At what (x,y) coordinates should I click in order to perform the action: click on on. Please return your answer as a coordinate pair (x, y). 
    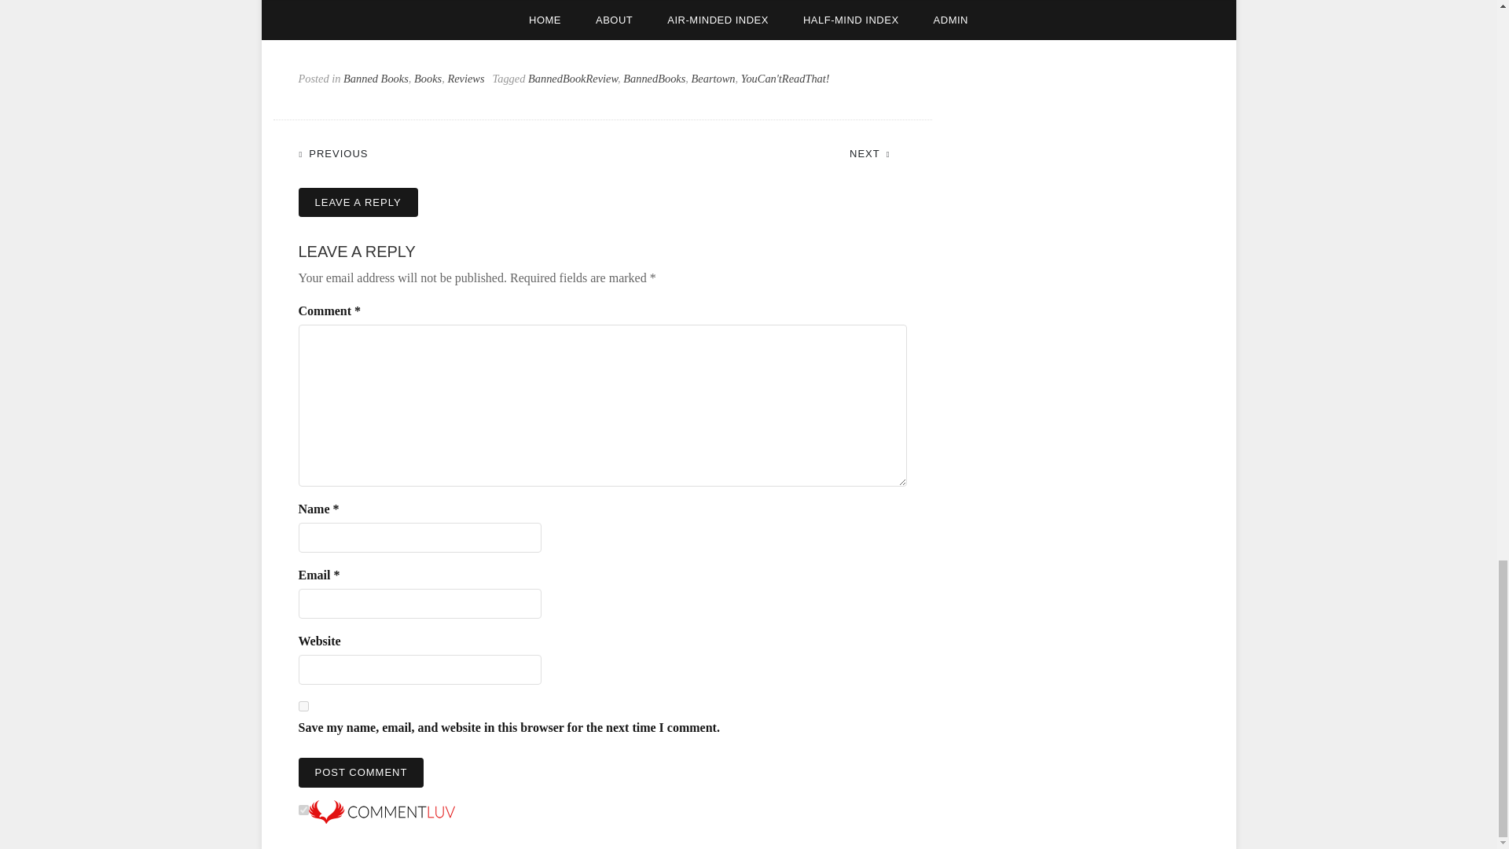
    Looking at the image, I should click on (303, 810).